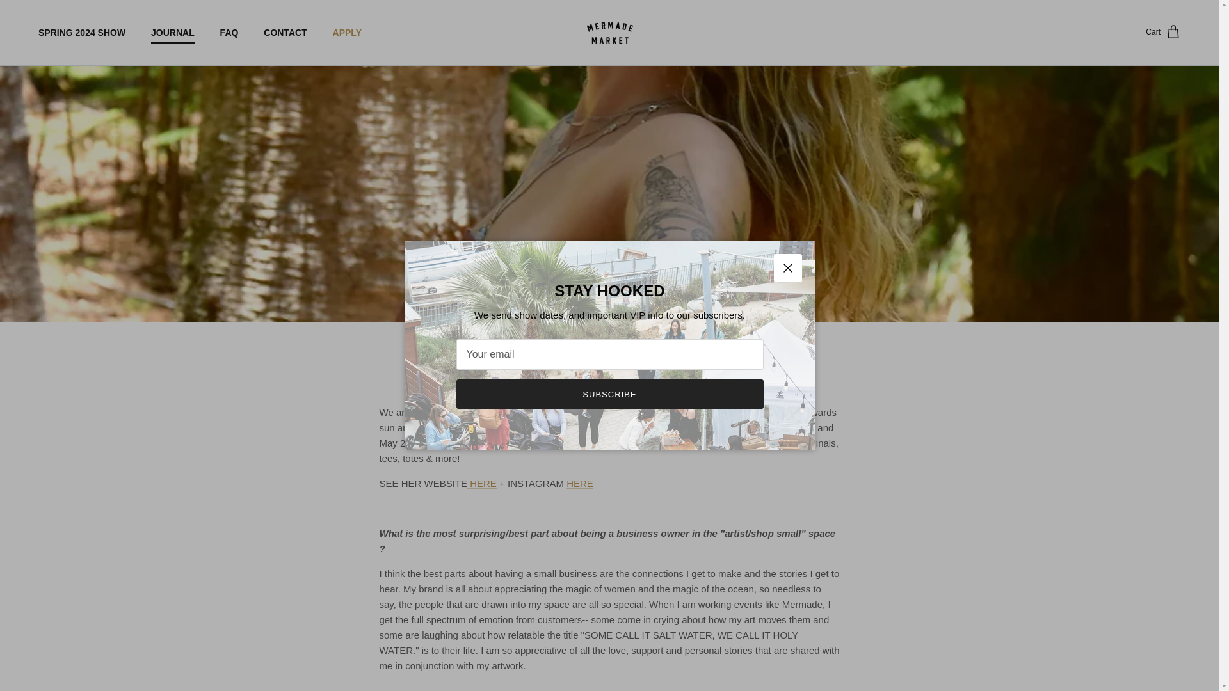 This screenshot has height=691, width=1229. I want to click on HERE, so click(580, 483).